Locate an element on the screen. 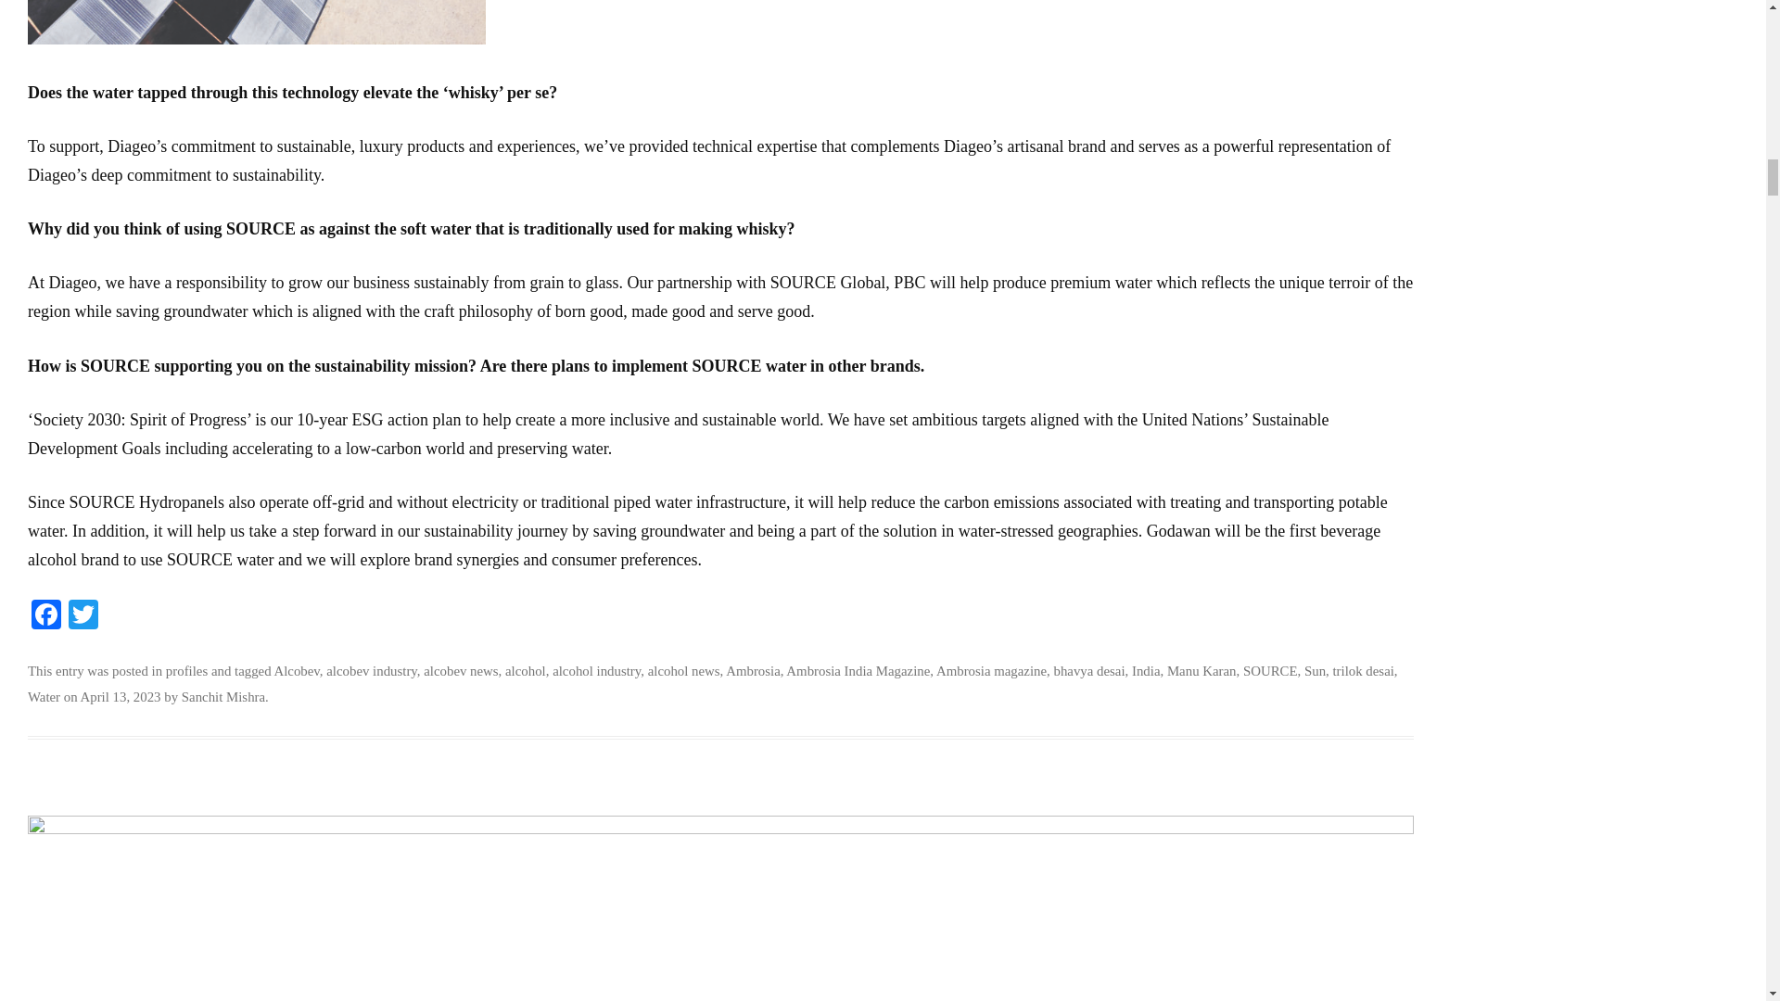 The height and width of the screenshot is (1001, 1780). 1:37 pm is located at coordinates (121, 697).